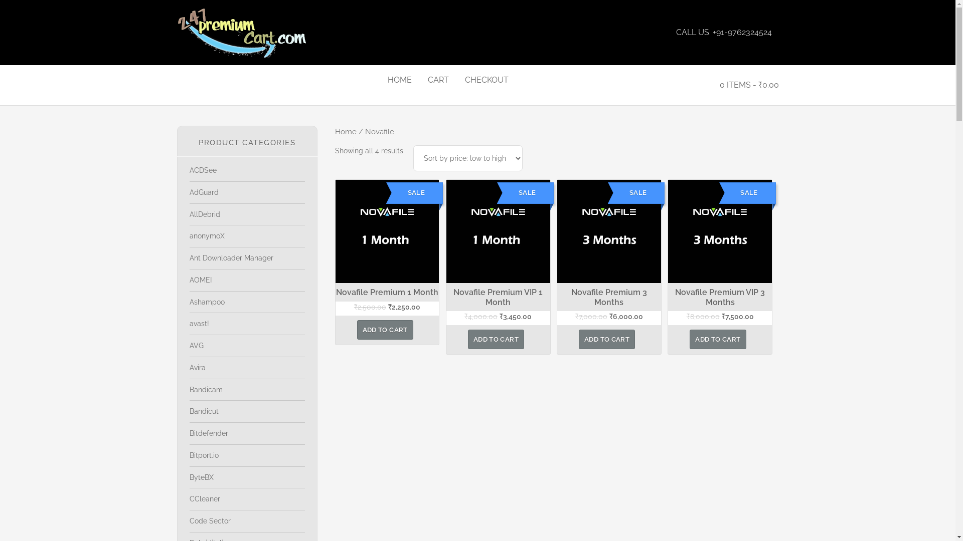 The width and height of the screenshot is (963, 541). Describe the element at coordinates (210, 521) in the screenshot. I see `Code Sector` at that location.